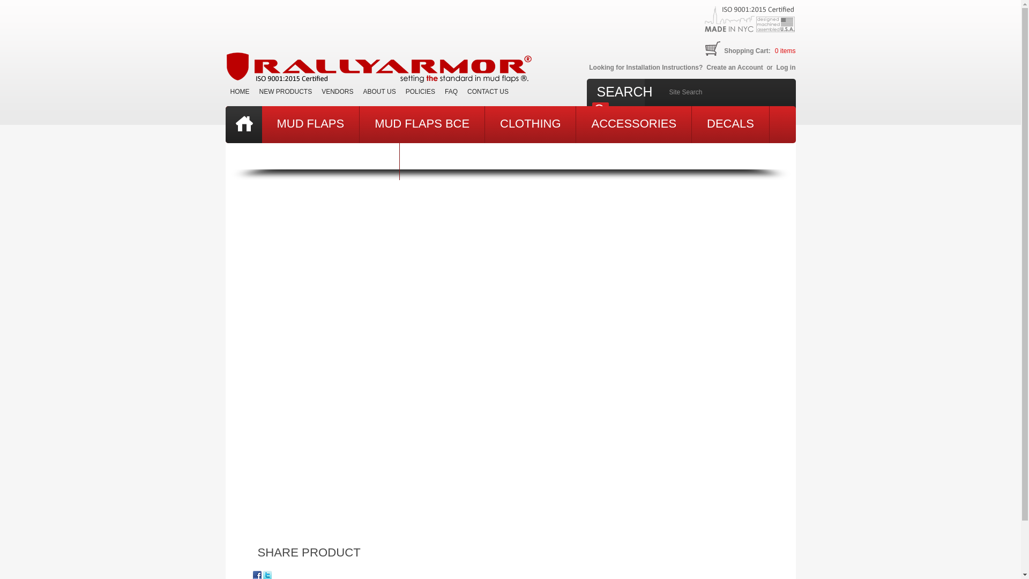  What do you see at coordinates (267, 575) in the screenshot?
I see `Share on Twitter` at bounding box center [267, 575].